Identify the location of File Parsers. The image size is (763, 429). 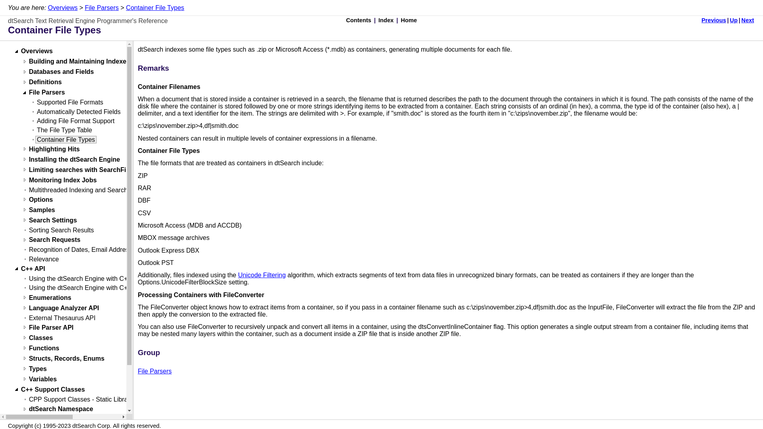
(101, 8).